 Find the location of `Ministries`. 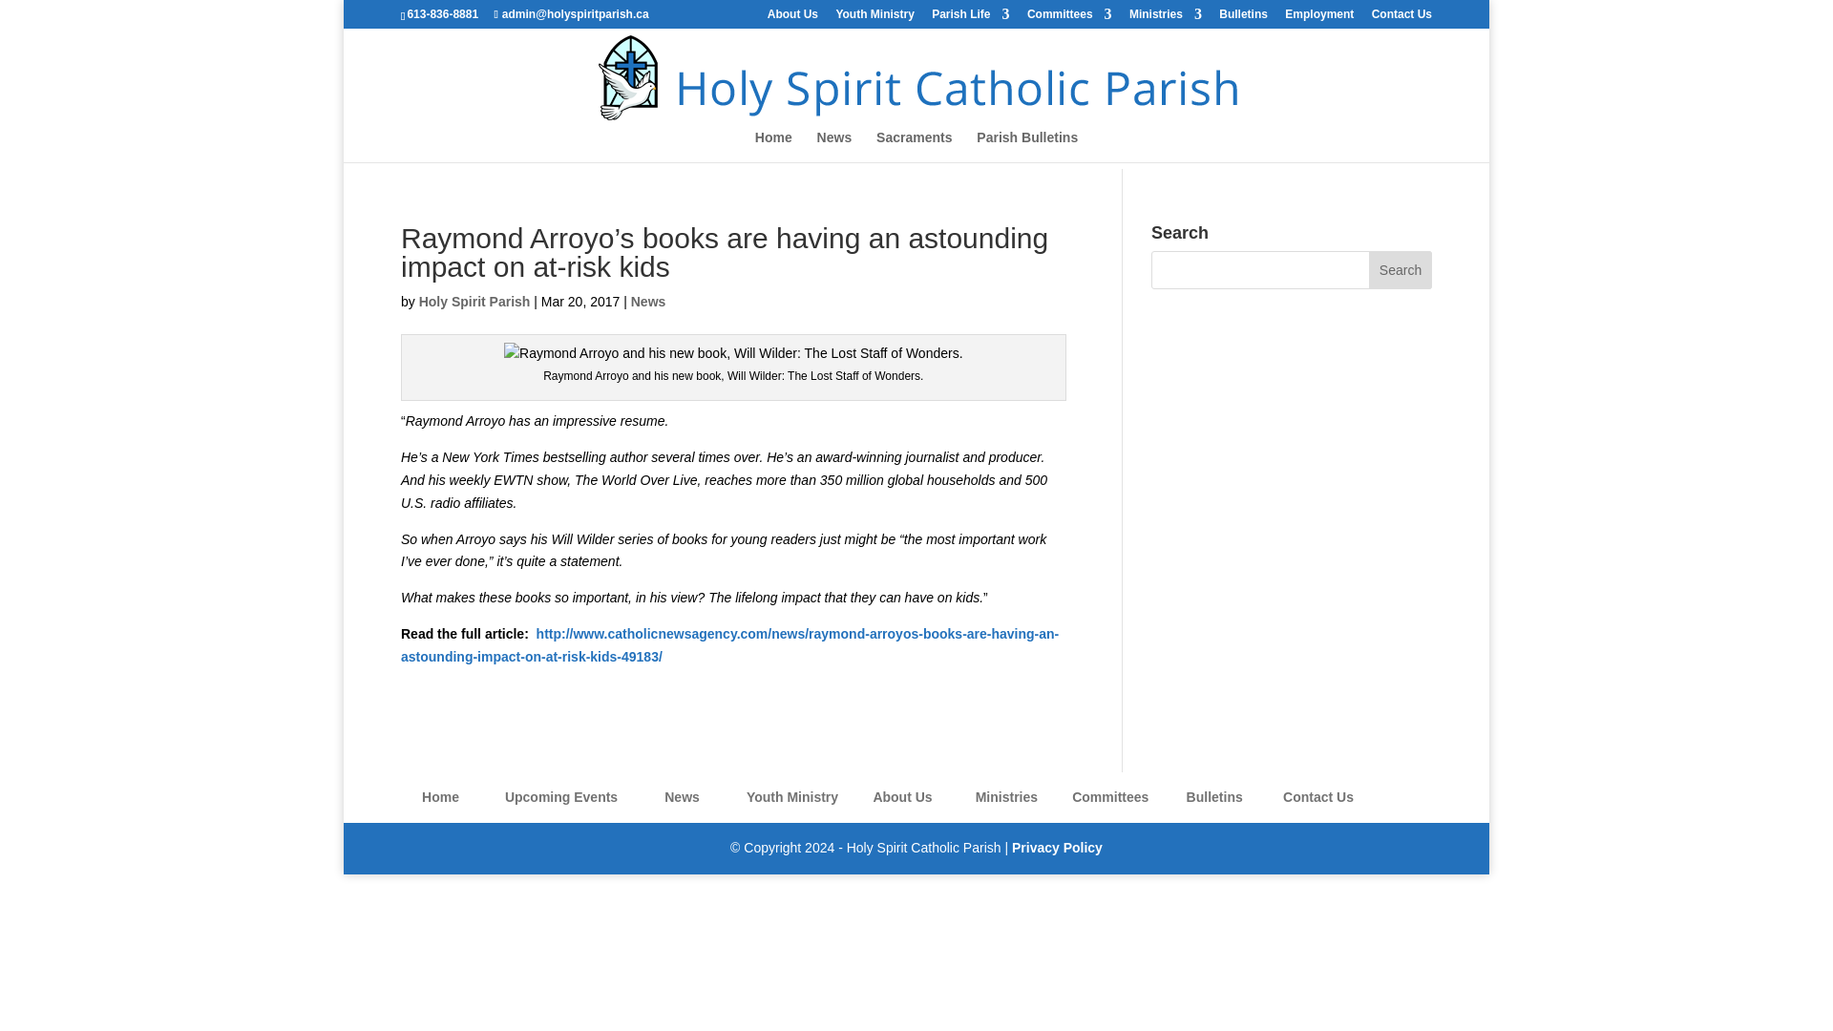

Ministries is located at coordinates (1165, 18).